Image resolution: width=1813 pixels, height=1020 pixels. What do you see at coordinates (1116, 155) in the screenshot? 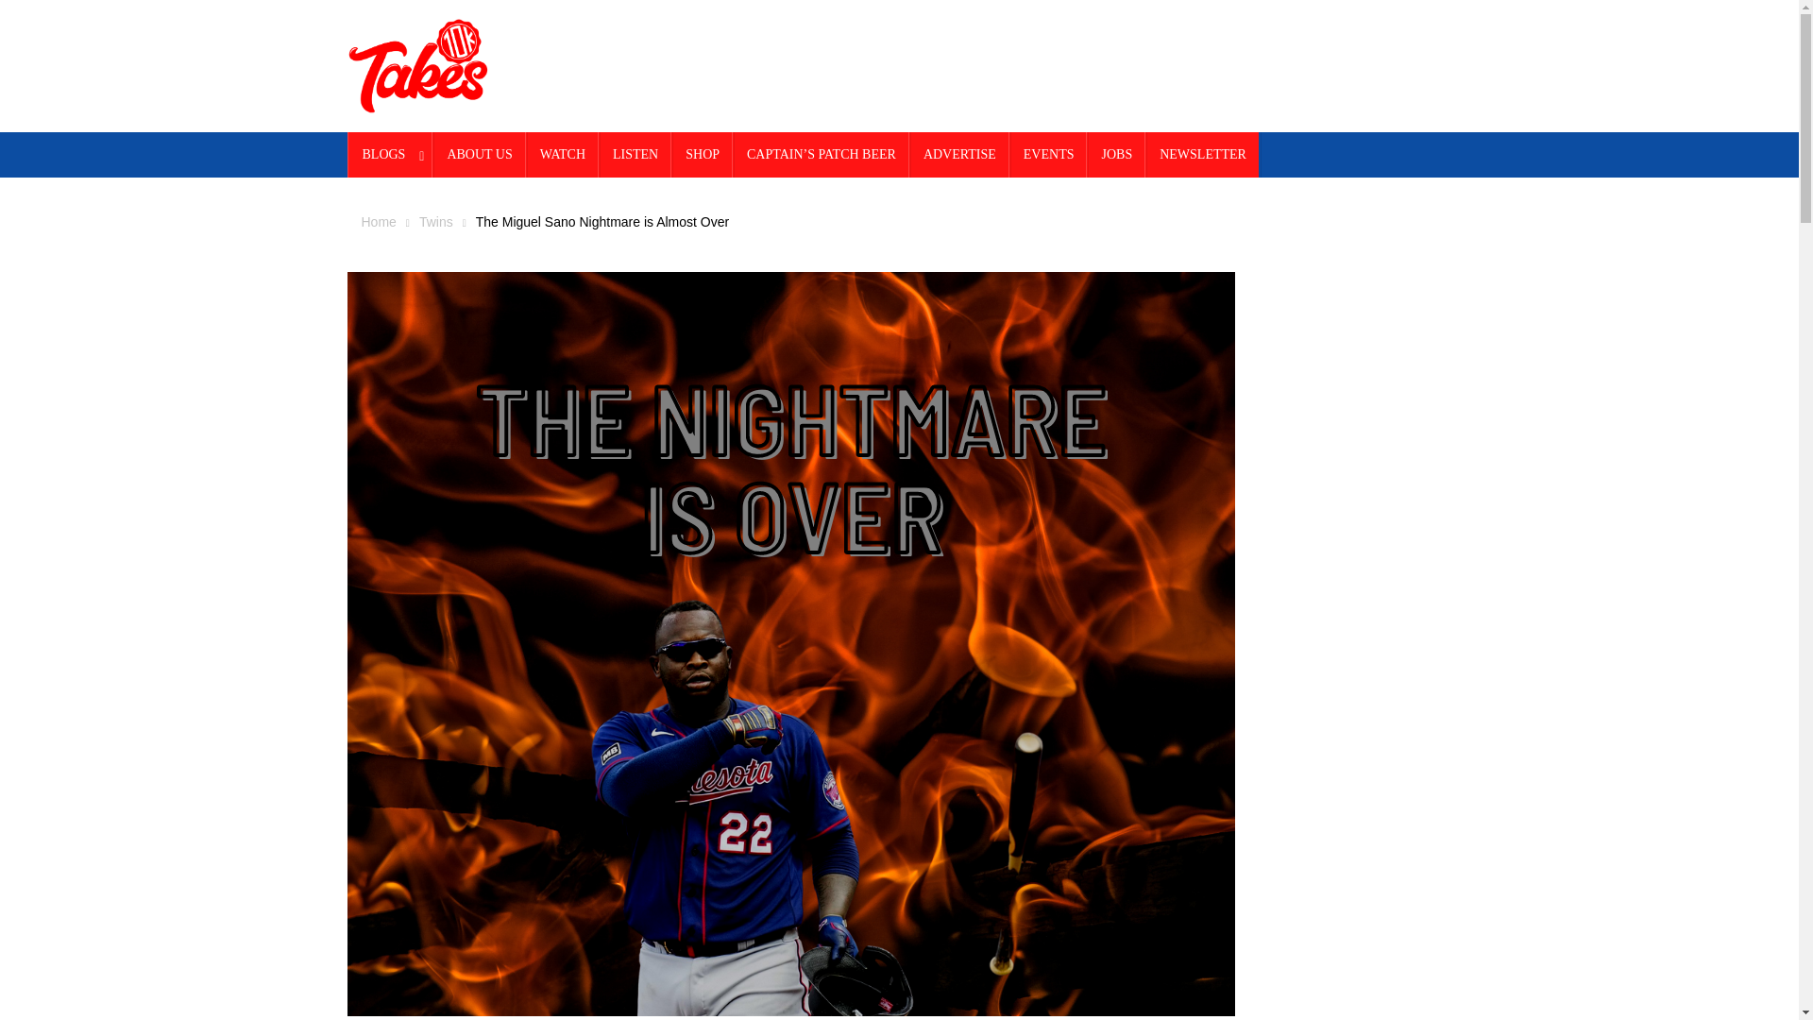
I see `JOBS` at bounding box center [1116, 155].